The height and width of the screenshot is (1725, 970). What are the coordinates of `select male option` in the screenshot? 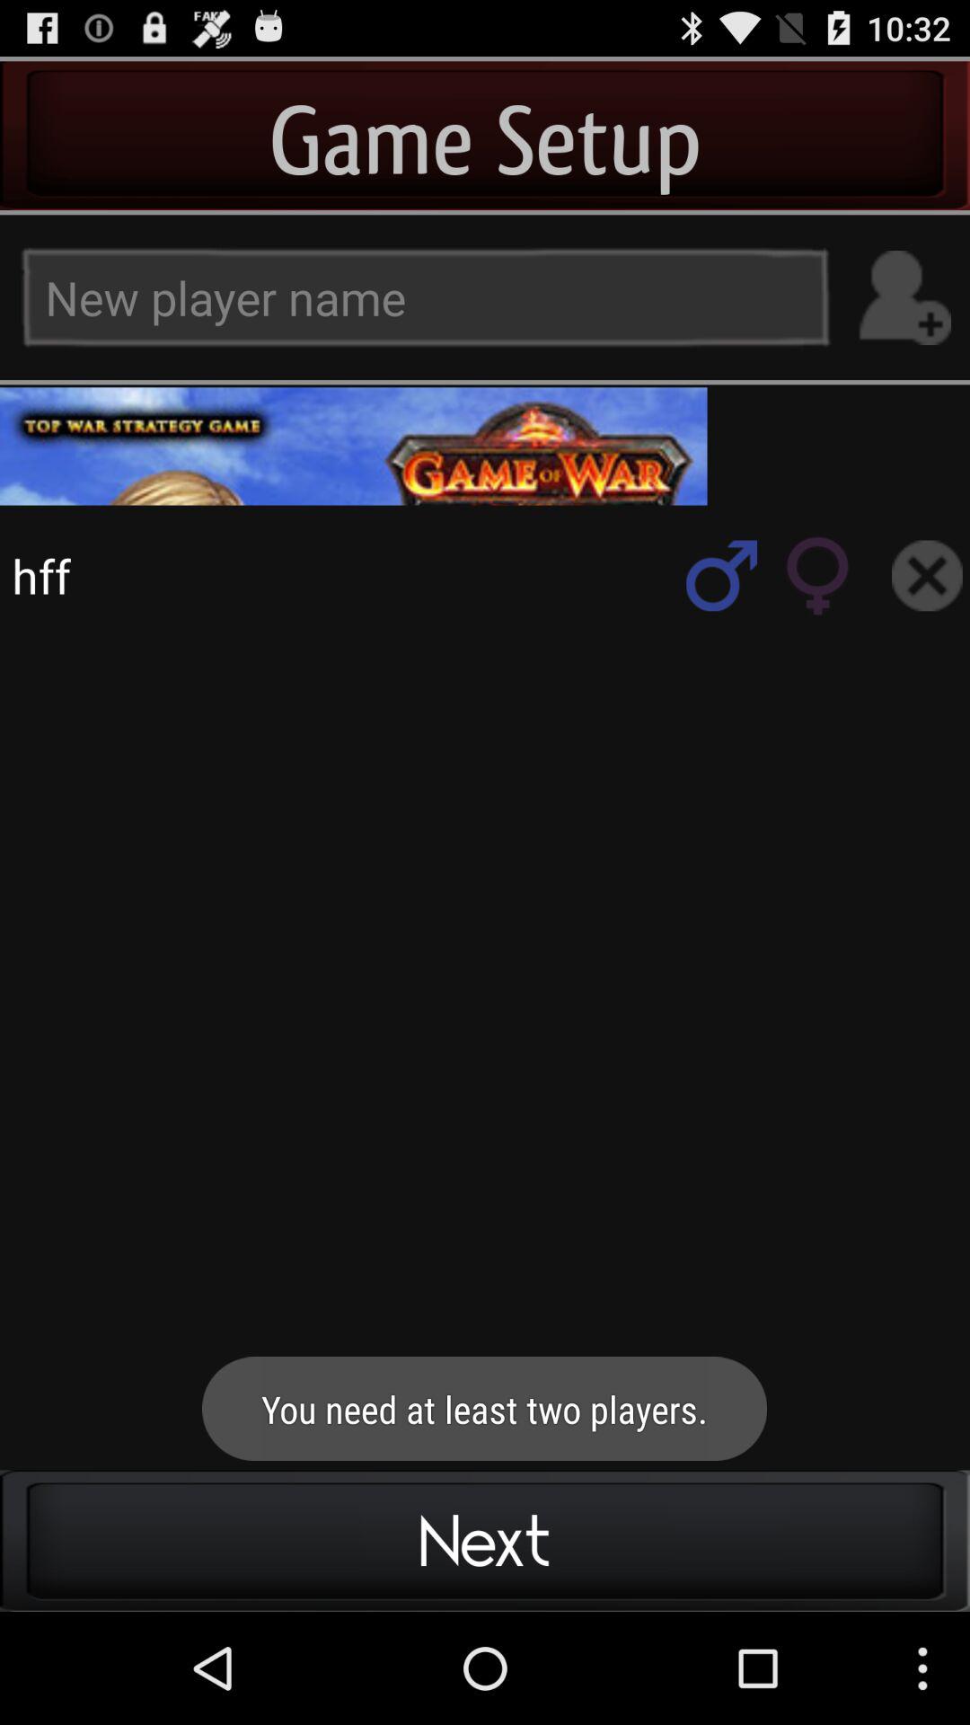 It's located at (722, 575).